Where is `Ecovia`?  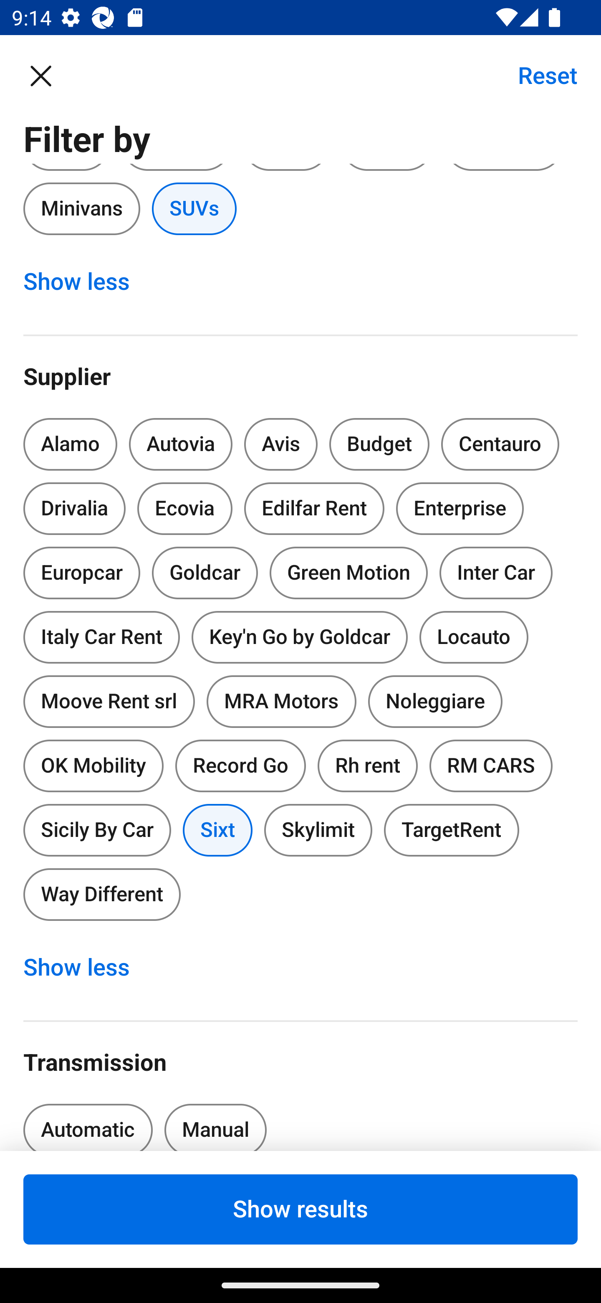
Ecovia is located at coordinates (184, 508).